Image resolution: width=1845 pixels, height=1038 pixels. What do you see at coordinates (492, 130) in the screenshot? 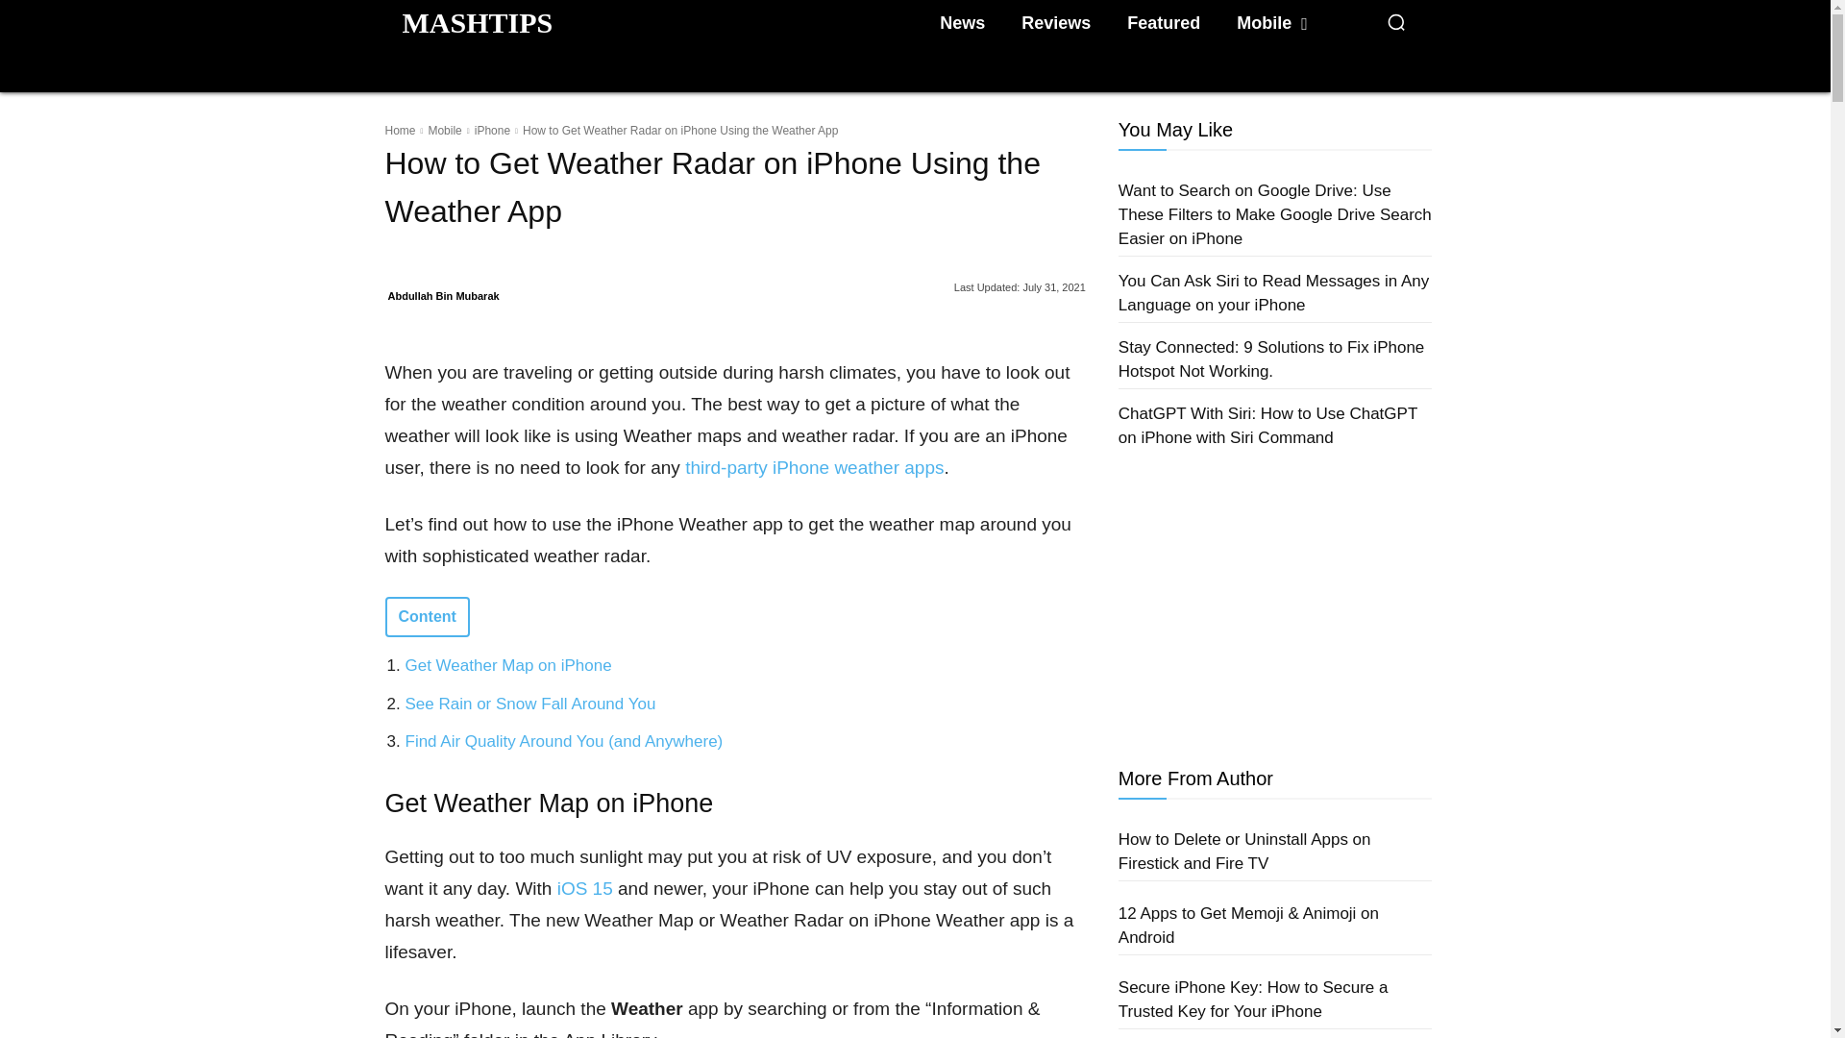
I see `iPhone` at bounding box center [492, 130].